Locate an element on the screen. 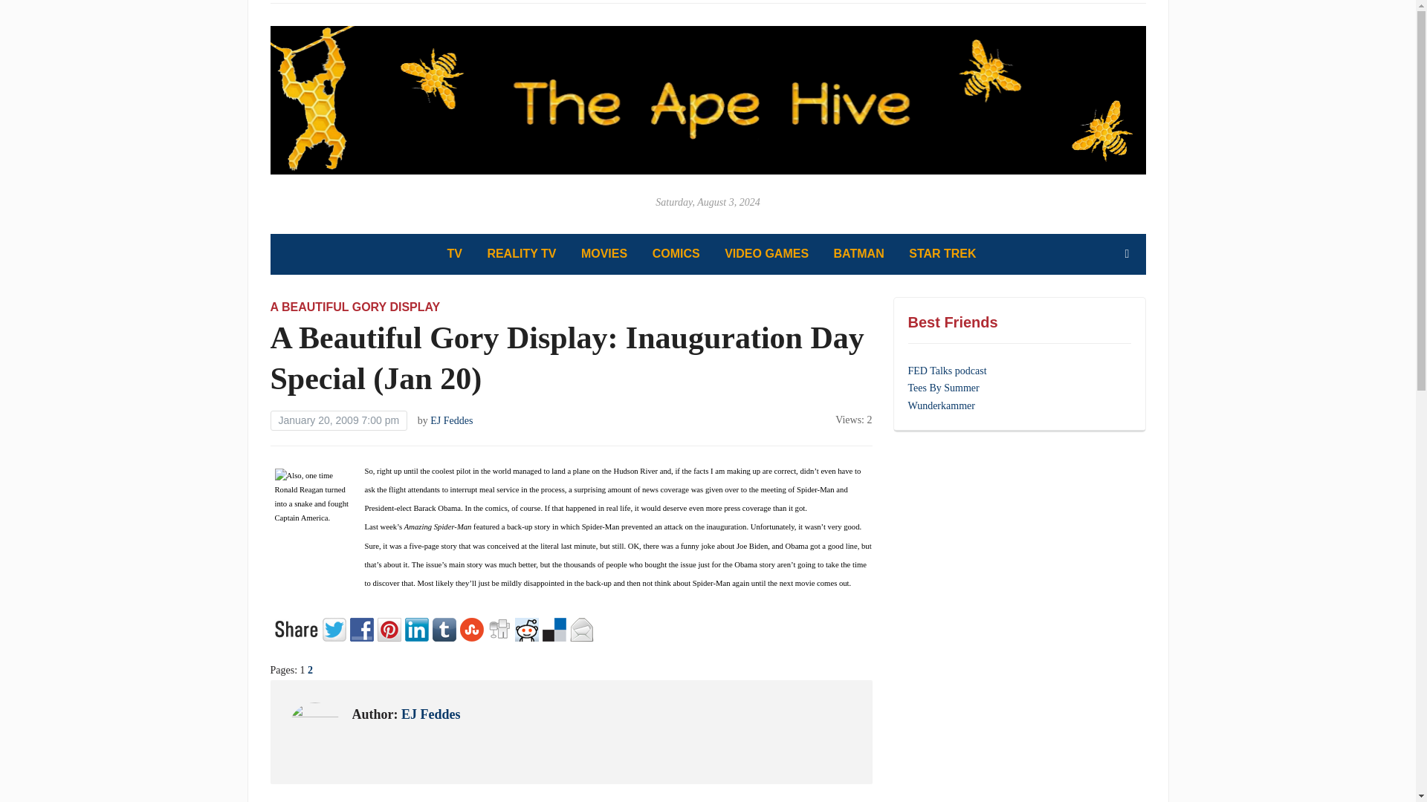 The width and height of the screenshot is (1427, 802). Digg is located at coordinates (501, 628).